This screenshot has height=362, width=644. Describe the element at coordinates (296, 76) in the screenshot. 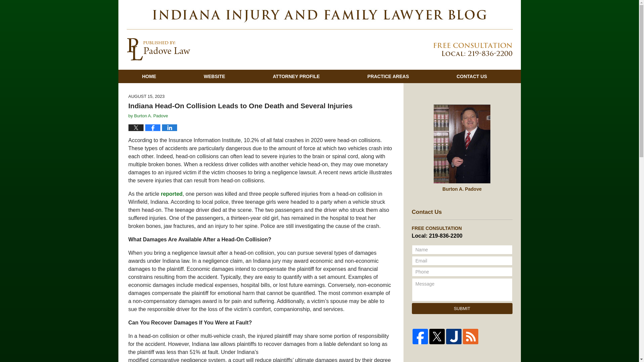

I see `ATTORNEY PROFILE` at that location.